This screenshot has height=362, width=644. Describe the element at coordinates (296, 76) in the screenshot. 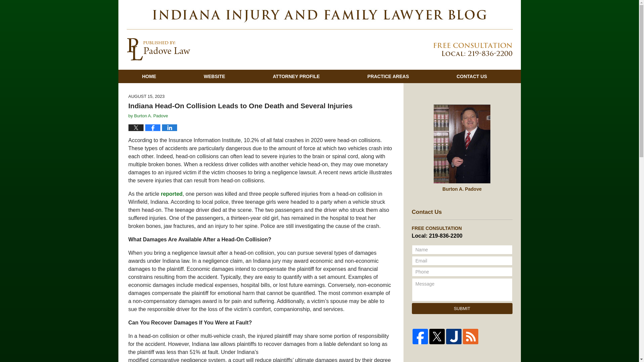

I see `ATTORNEY PROFILE` at that location.